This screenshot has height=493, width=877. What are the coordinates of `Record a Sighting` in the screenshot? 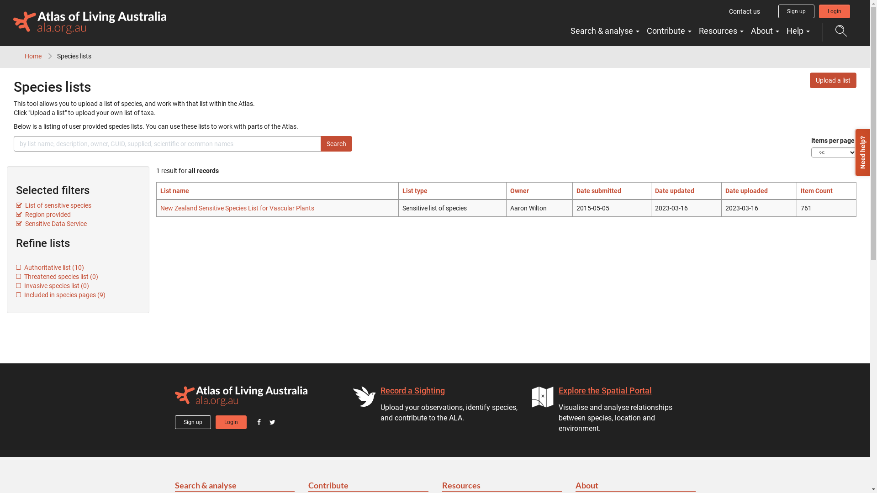 It's located at (412, 391).